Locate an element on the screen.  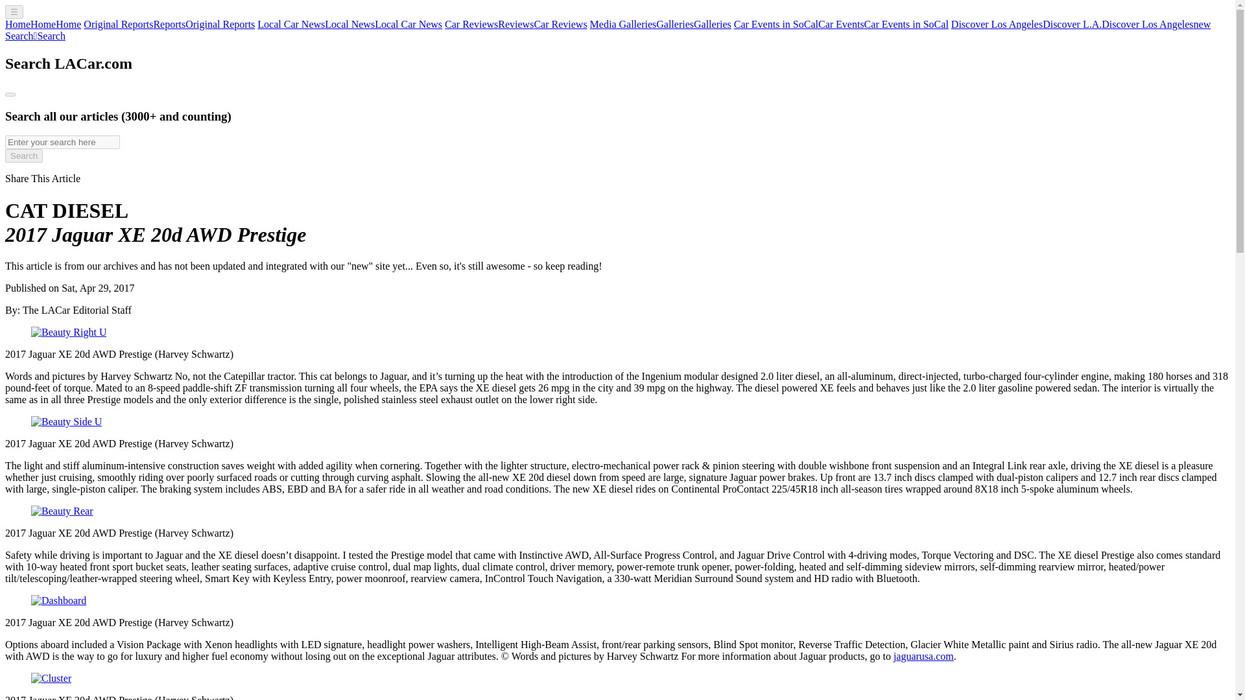
Discover Los AngelesDiscover L.A.Discover Los Angelesnew is located at coordinates (1080, 25).